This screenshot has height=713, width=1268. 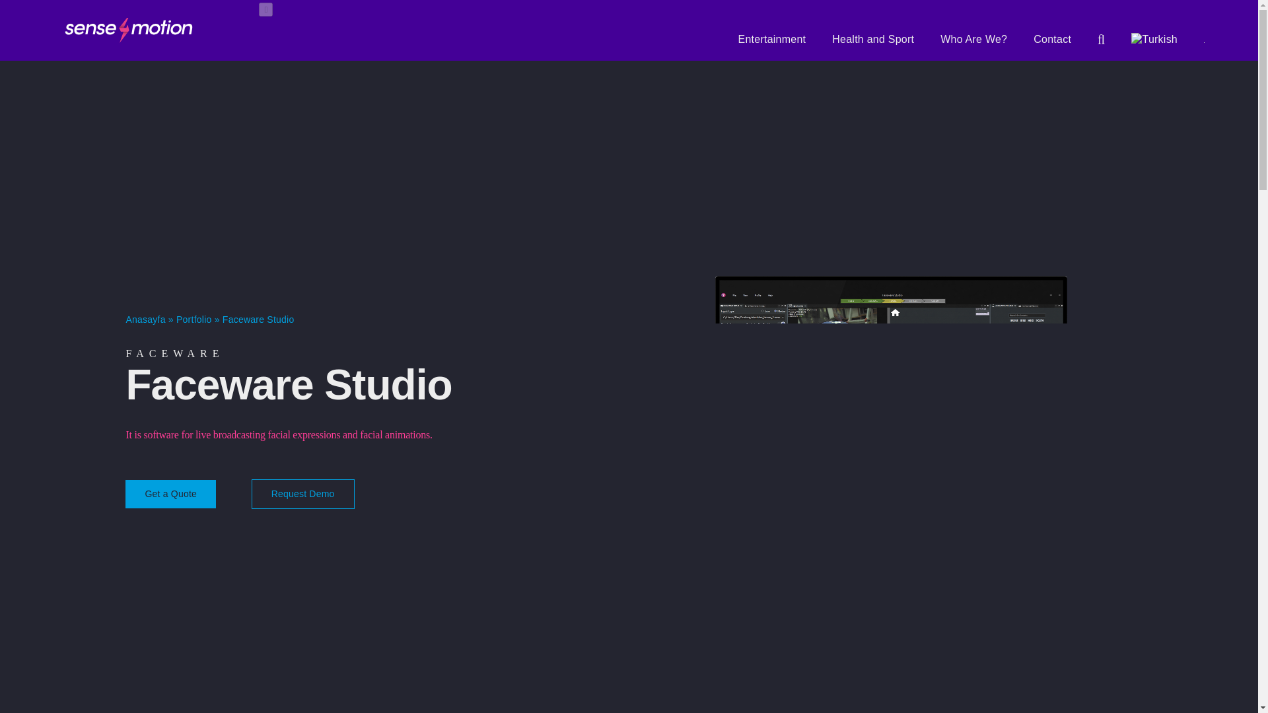 What do you see at coordinates (1101, 40) in the screenshot?
I see `Ara` at bounding box center [1101, 40].